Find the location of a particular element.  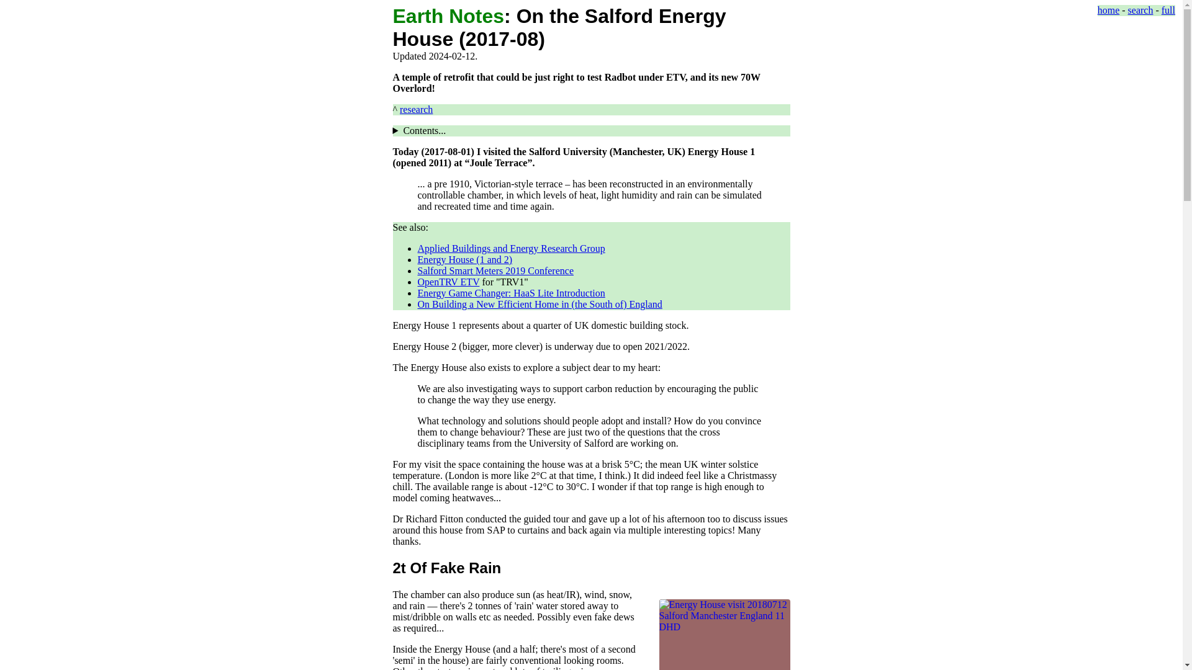

search is located at coordinates (1140, 10).